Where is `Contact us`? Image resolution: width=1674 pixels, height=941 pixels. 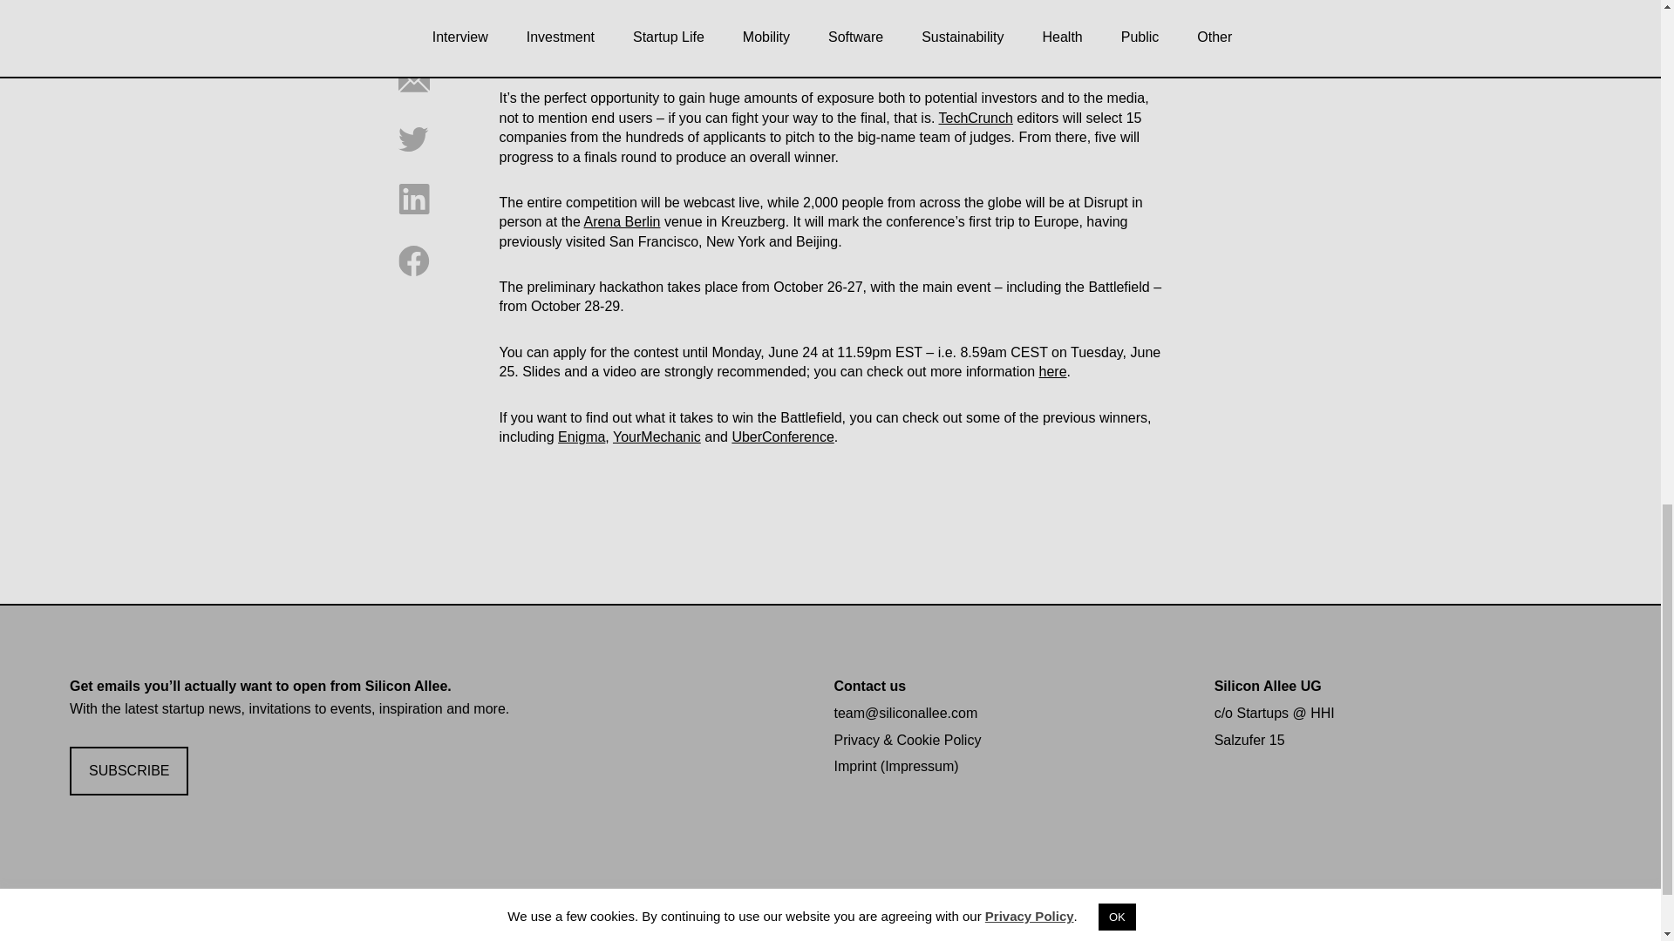 Contact us is located at coordinates (869, 685).